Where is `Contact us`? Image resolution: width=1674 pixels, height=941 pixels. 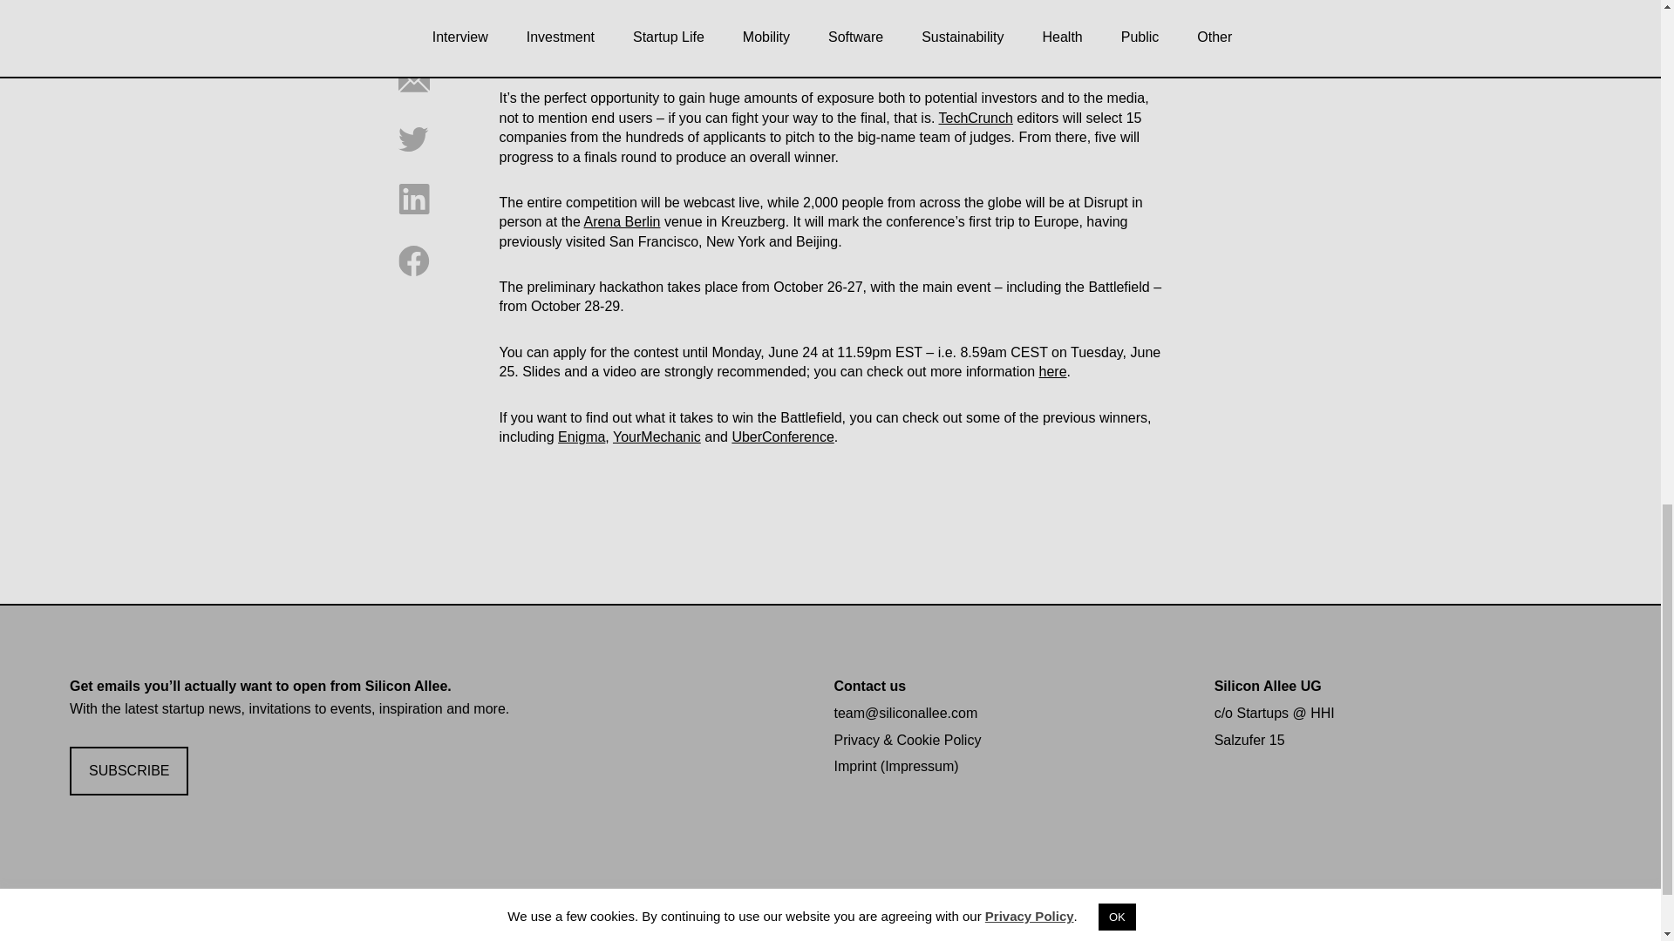 Contact us is located at coordinates (869, 685).